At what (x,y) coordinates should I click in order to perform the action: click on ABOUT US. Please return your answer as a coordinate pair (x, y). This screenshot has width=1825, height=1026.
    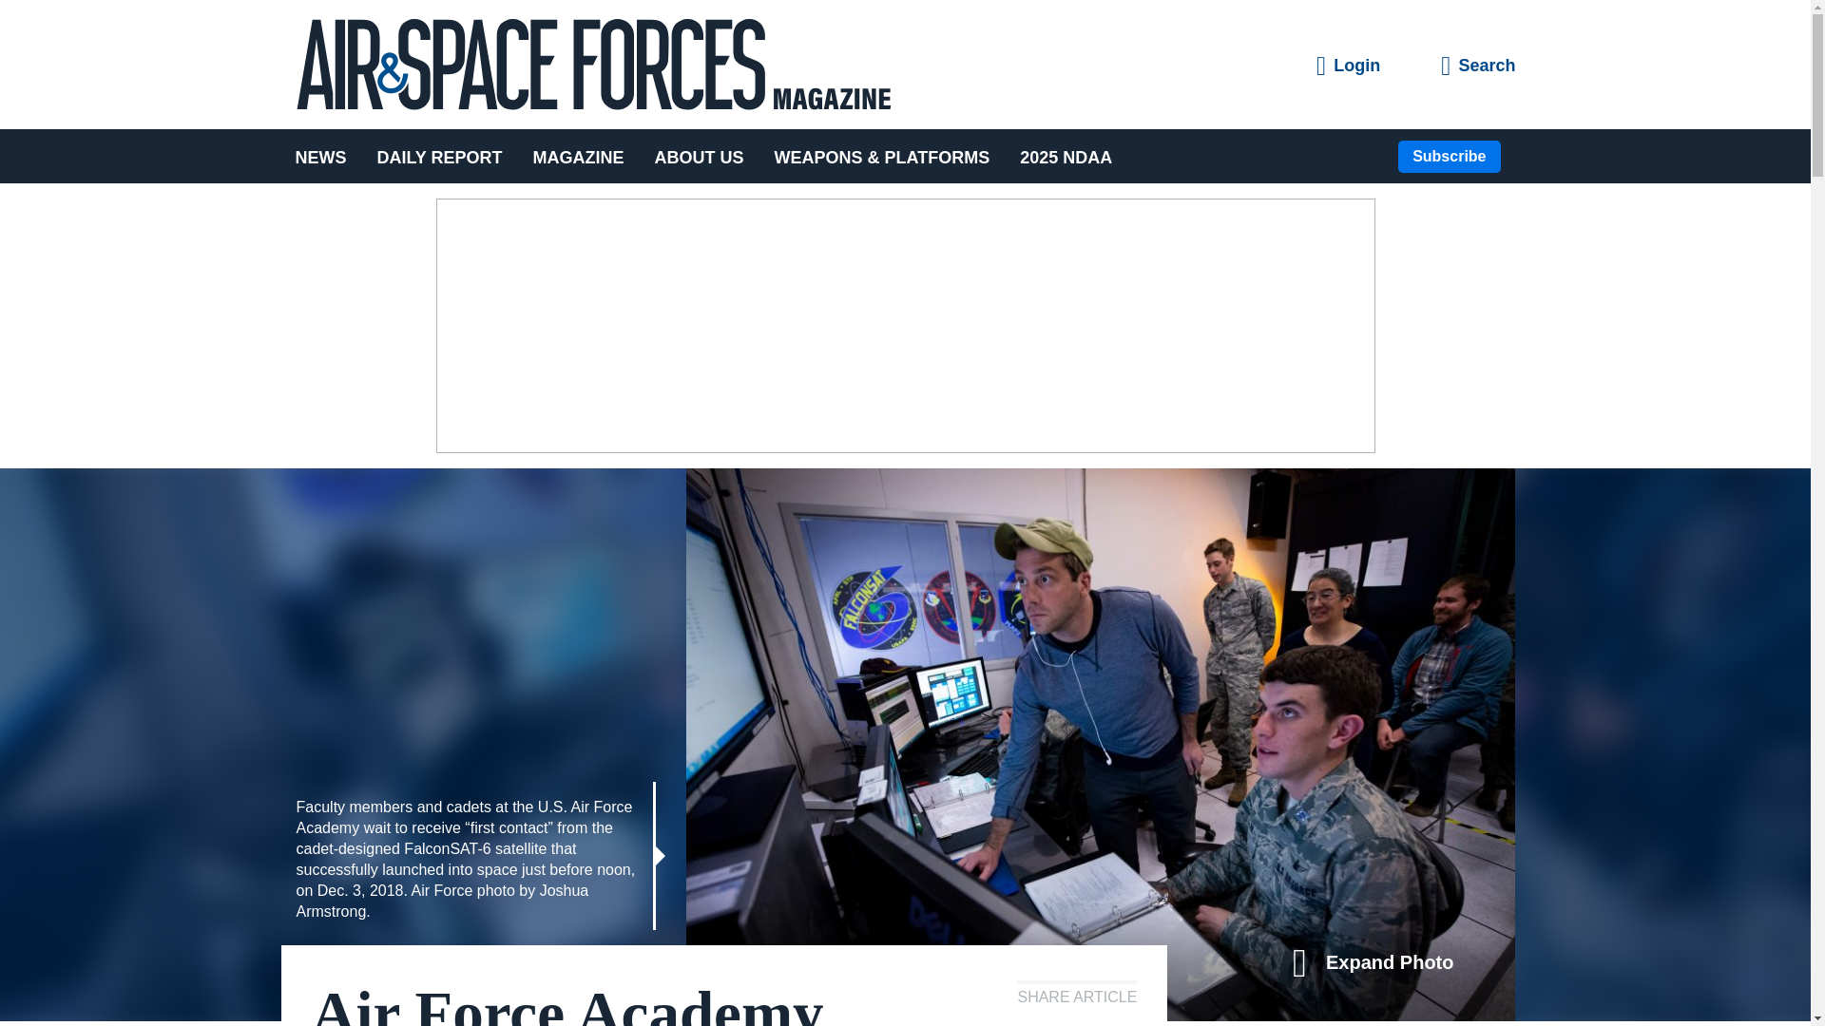
    Looking at the image, I should click on (700, 156).